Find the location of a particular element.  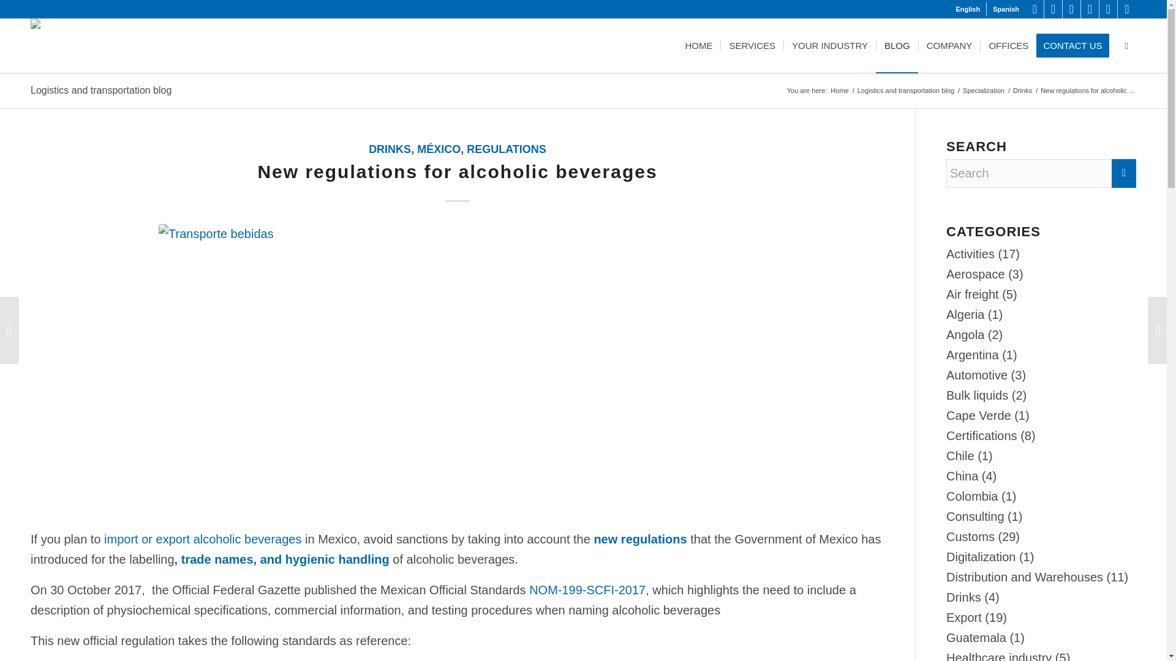

Youtube is located at coordinates (1089, 9).